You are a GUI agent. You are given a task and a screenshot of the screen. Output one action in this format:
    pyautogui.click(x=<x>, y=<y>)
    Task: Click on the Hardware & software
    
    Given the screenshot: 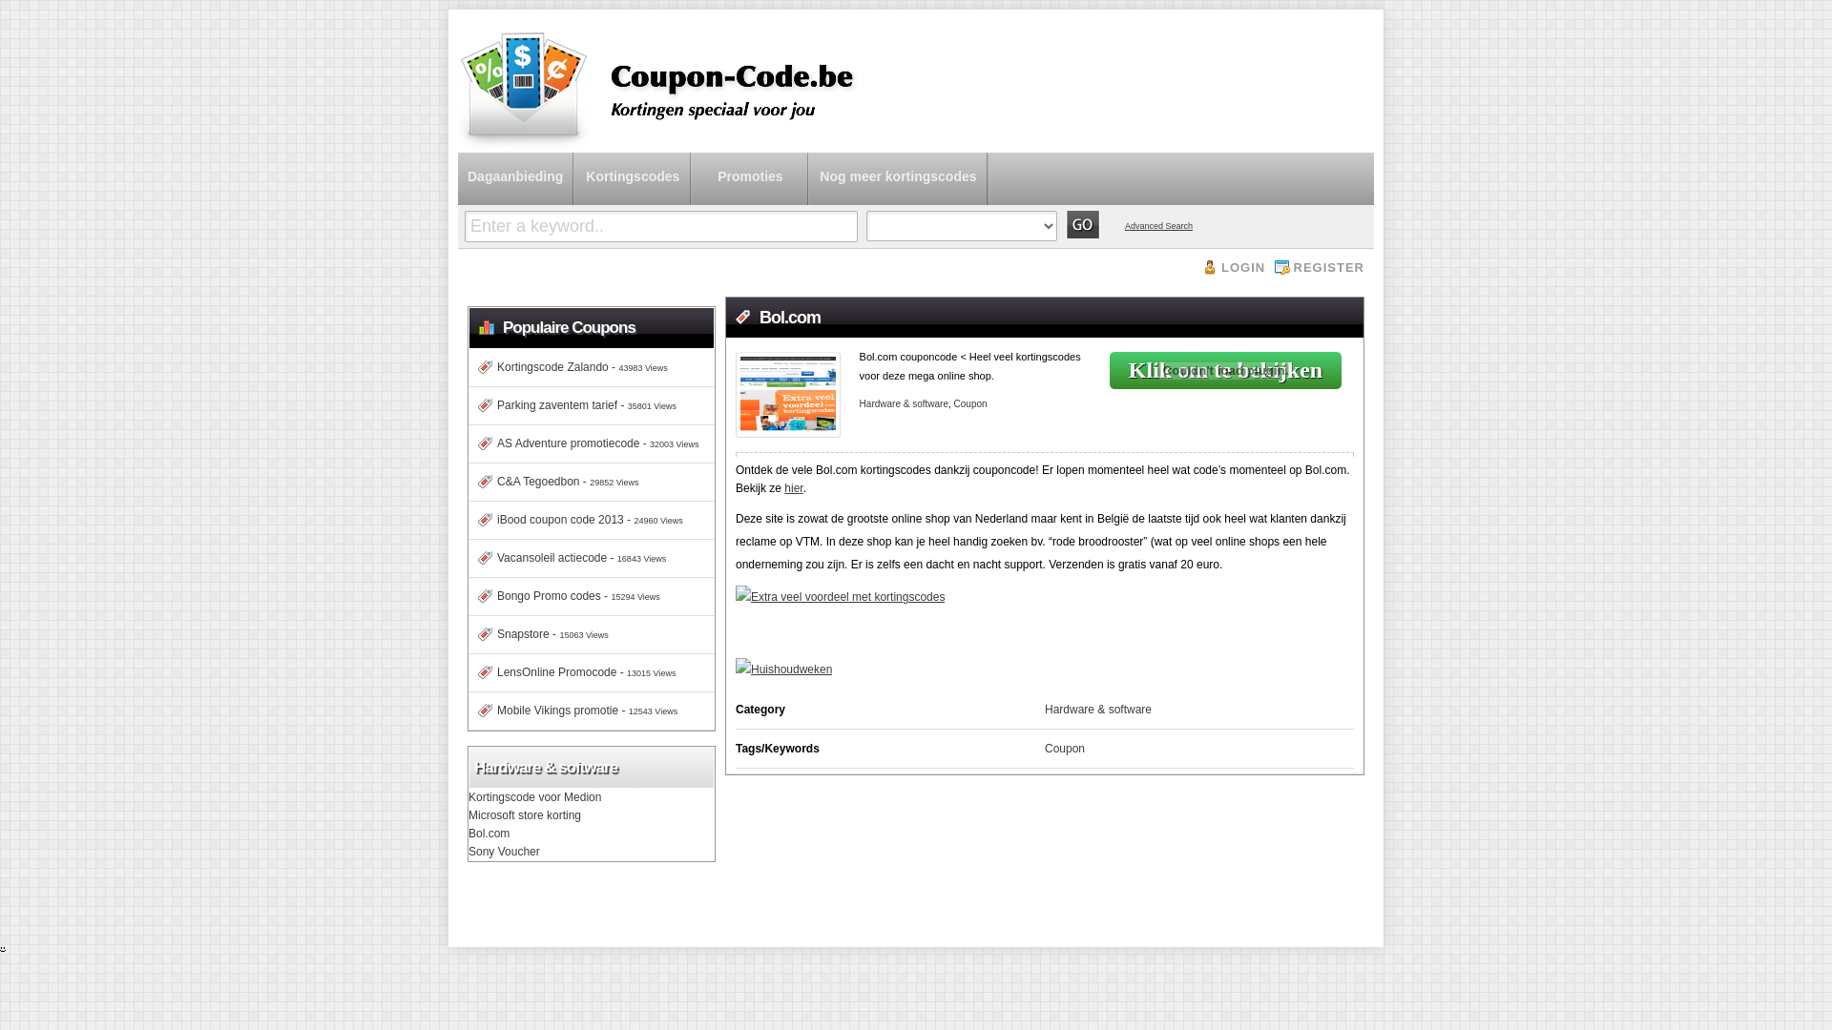 What is the action you would take?
    pyautogui.click(x=1098, y=710)
    